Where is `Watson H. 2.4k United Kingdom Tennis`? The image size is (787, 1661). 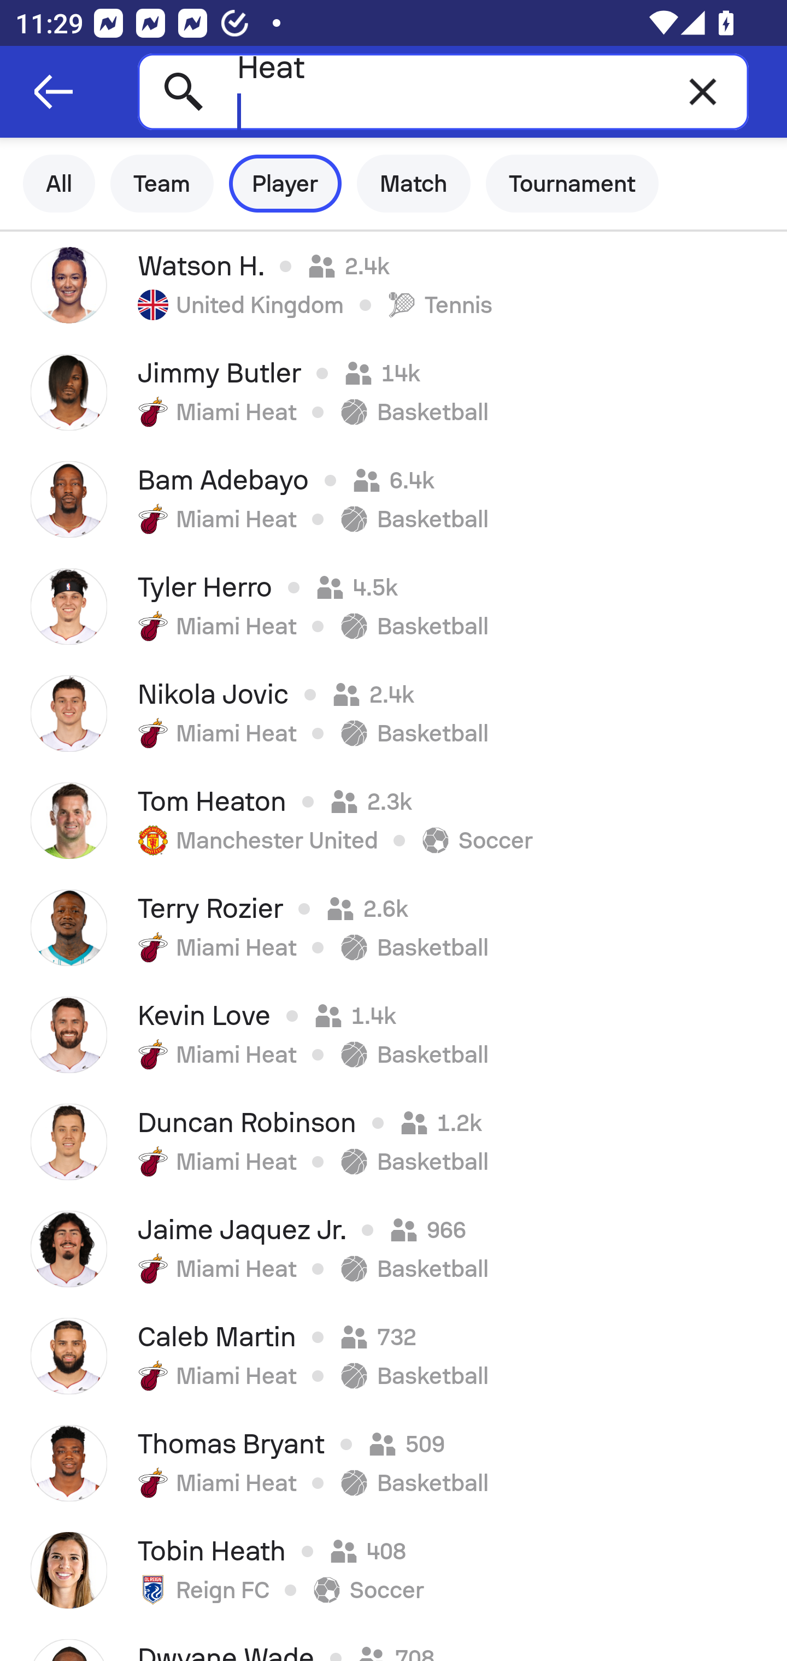
Watson H. 2.4k United Kingdom Tennis is located at coordinates (393, 285).